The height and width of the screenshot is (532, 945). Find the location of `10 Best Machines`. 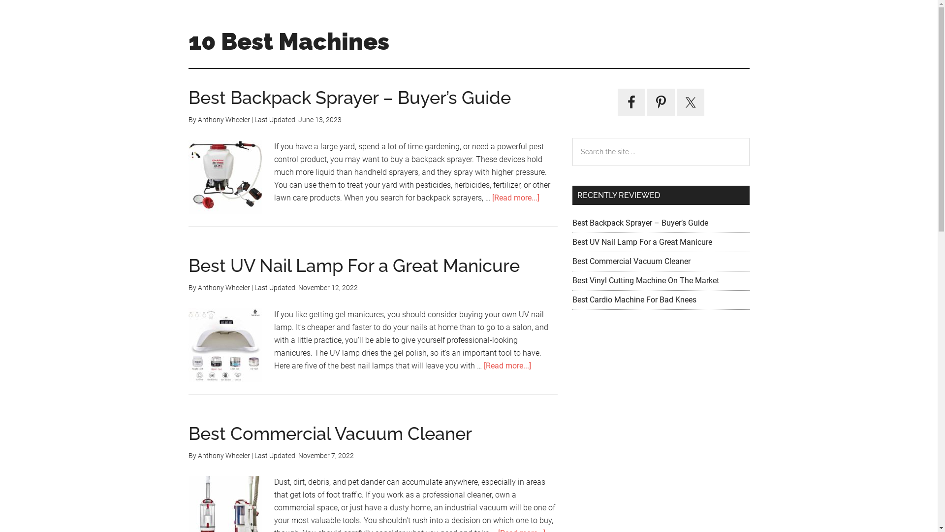

10 Best Machines is located at coordinates (288, 41).